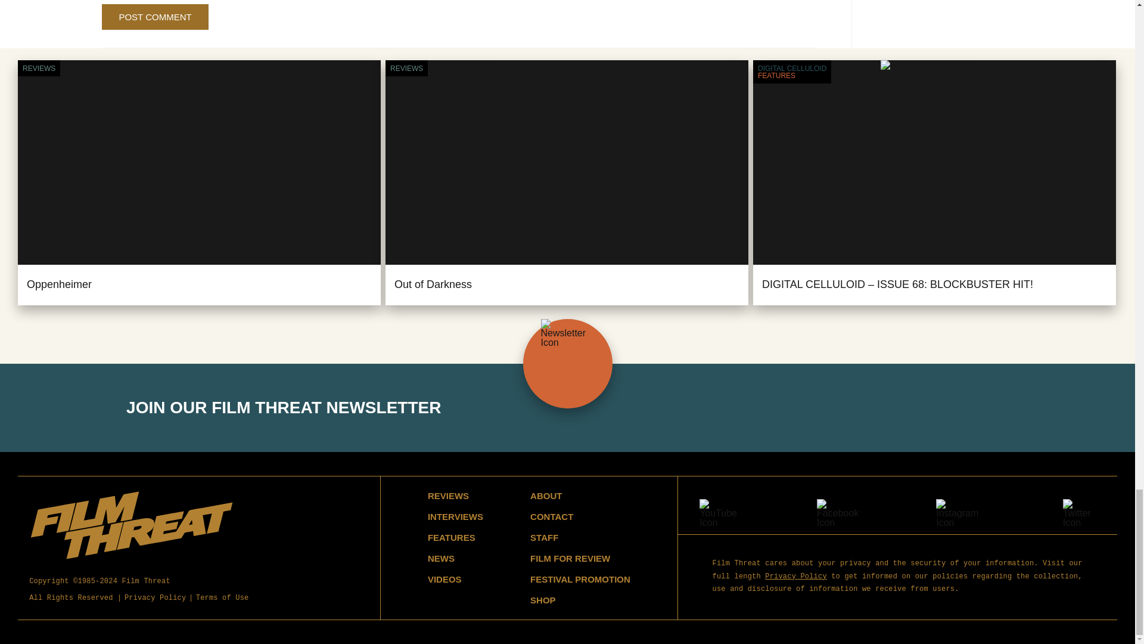 This screenshot has height=644, width=1144. I want to click on Features, so click(791, 75).